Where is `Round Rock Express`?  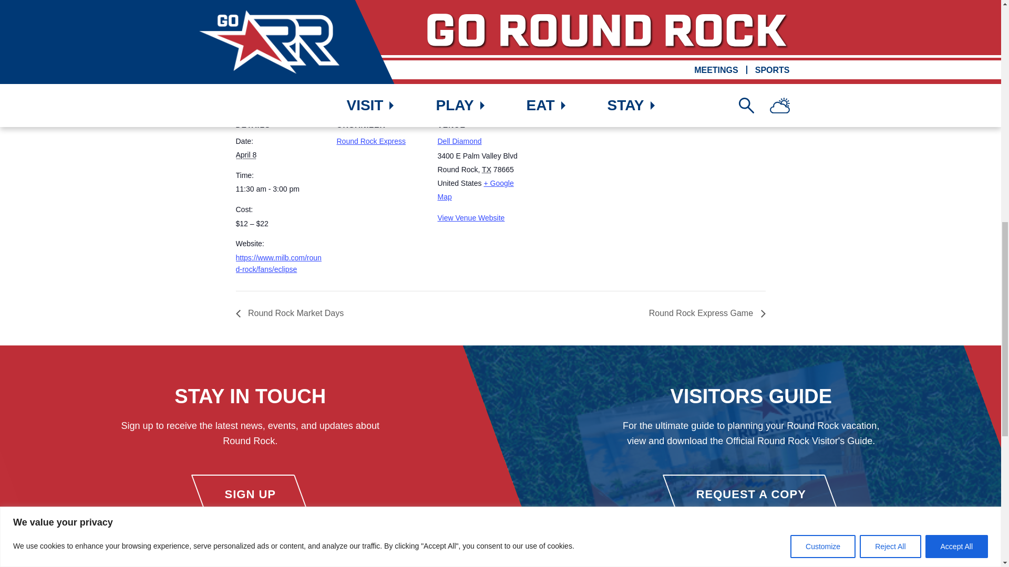 Round Rock Express is located at coordinates (370, 141).